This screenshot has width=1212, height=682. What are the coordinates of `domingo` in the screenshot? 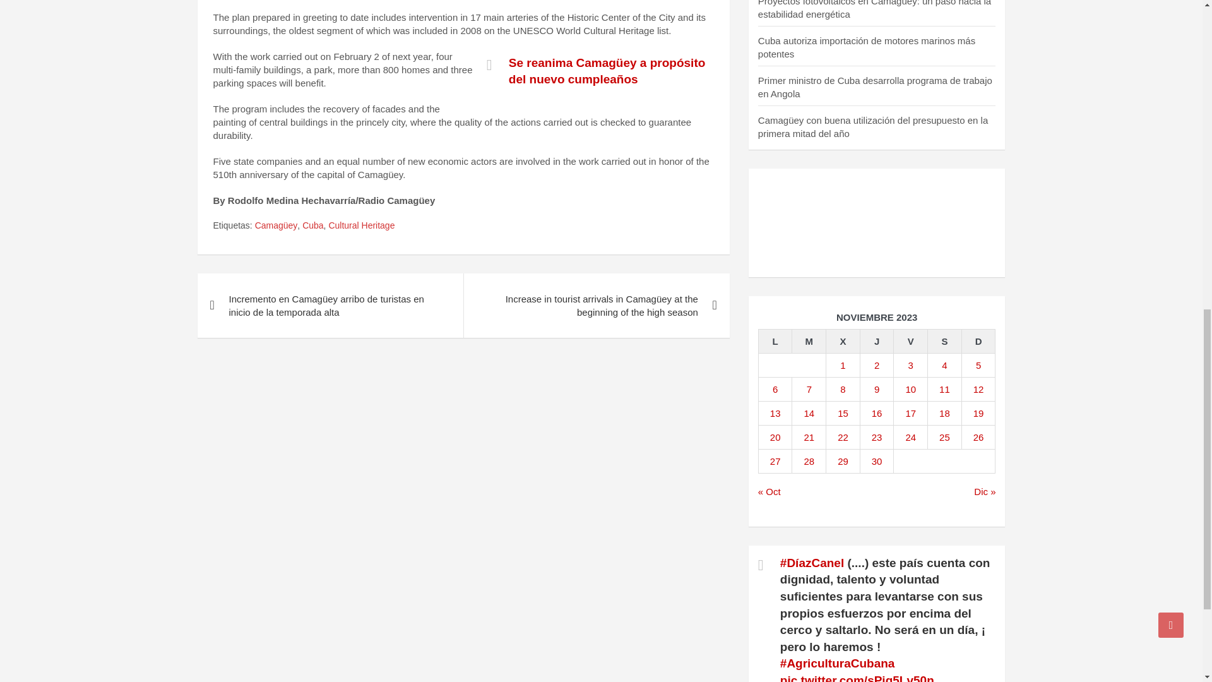 It's located at (978, 341).